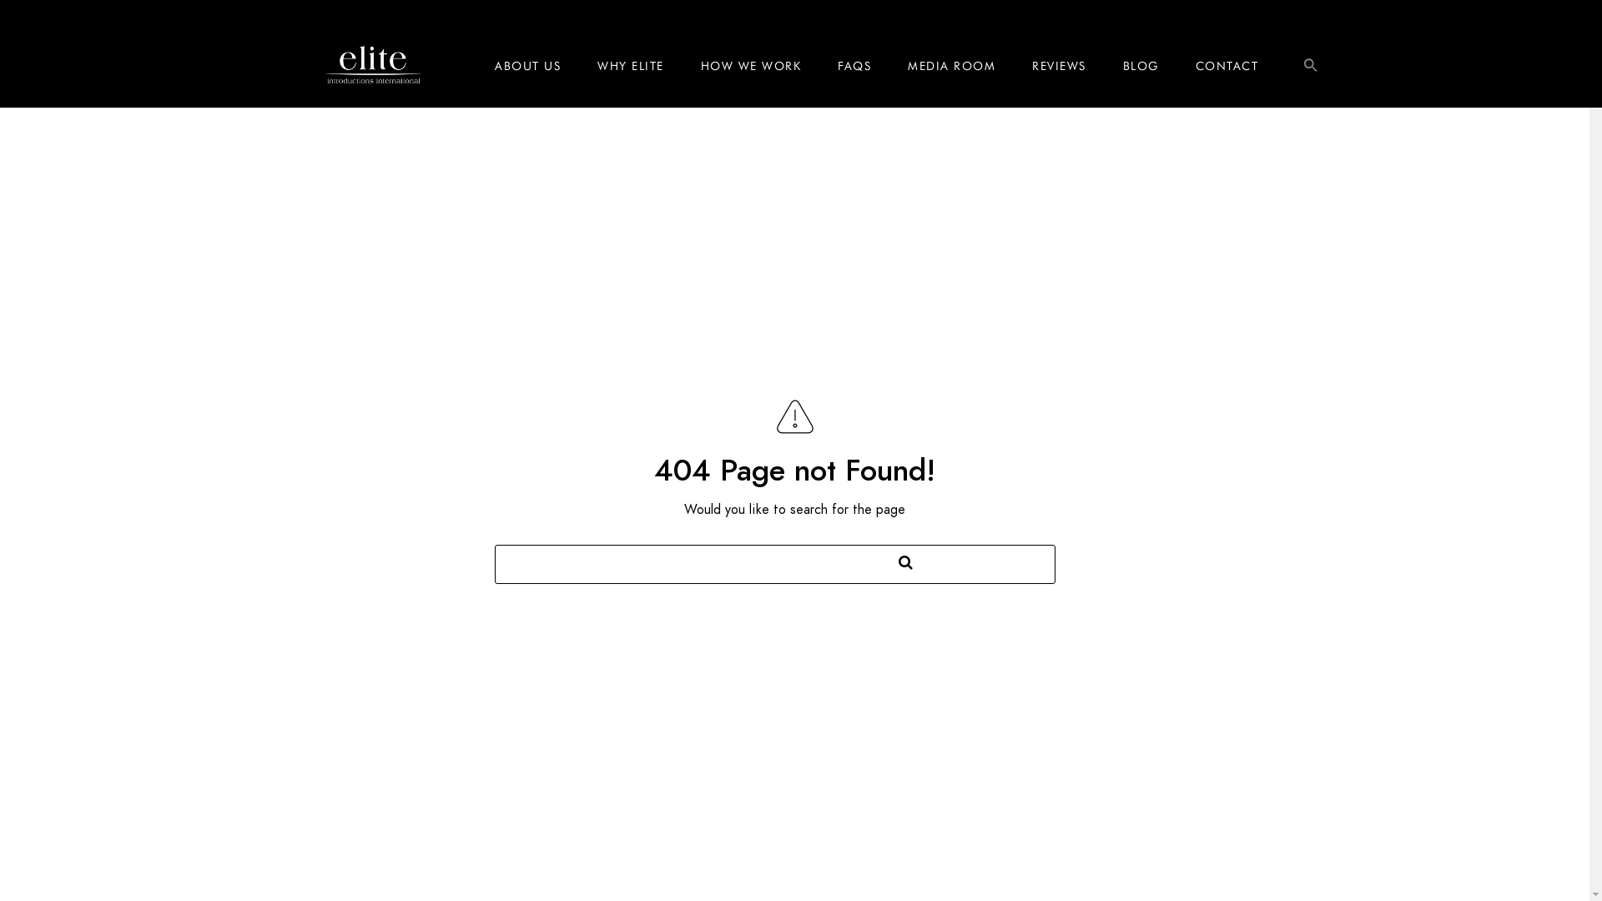  I want to click on ABOUT US, so click(527, 66).